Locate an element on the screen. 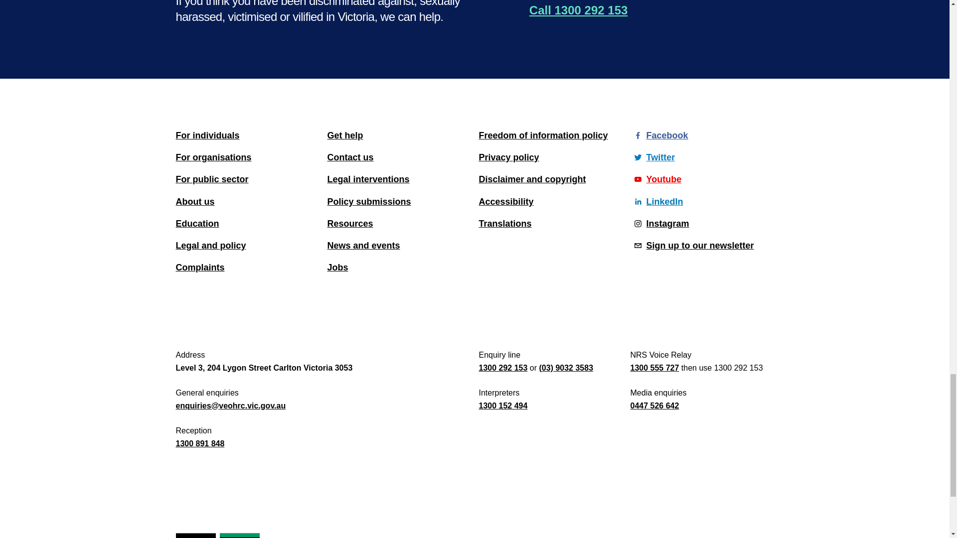 Image resolution: width=957 pixels, height=538 pixels. Get help is located at coordinates (399, 135).